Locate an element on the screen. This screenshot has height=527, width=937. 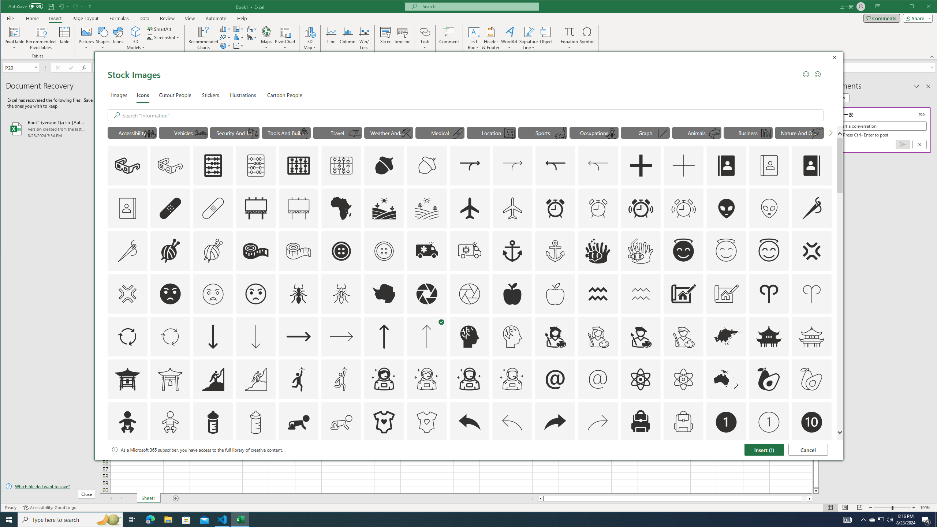
AutomationID: Icons_UniversalAccess_M is located at coordinates (150, 134).